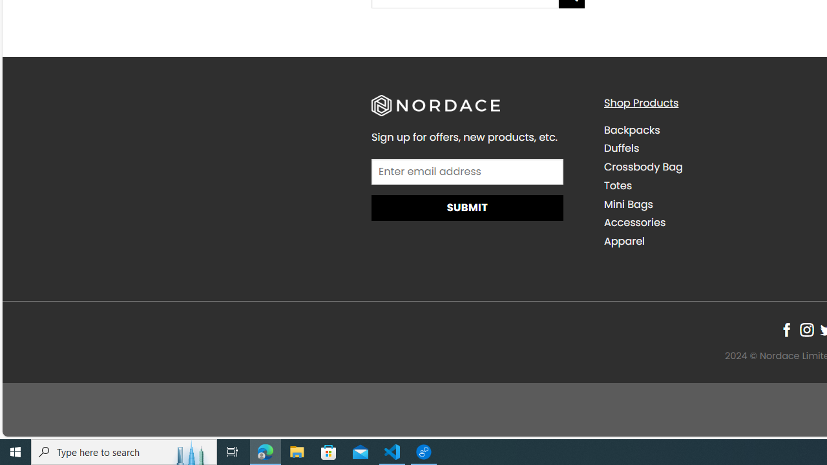 This screenshot has height=465, width=827. Describe the element at coordinates (710, 185) in the screenshot. I see `Totes` at that location.